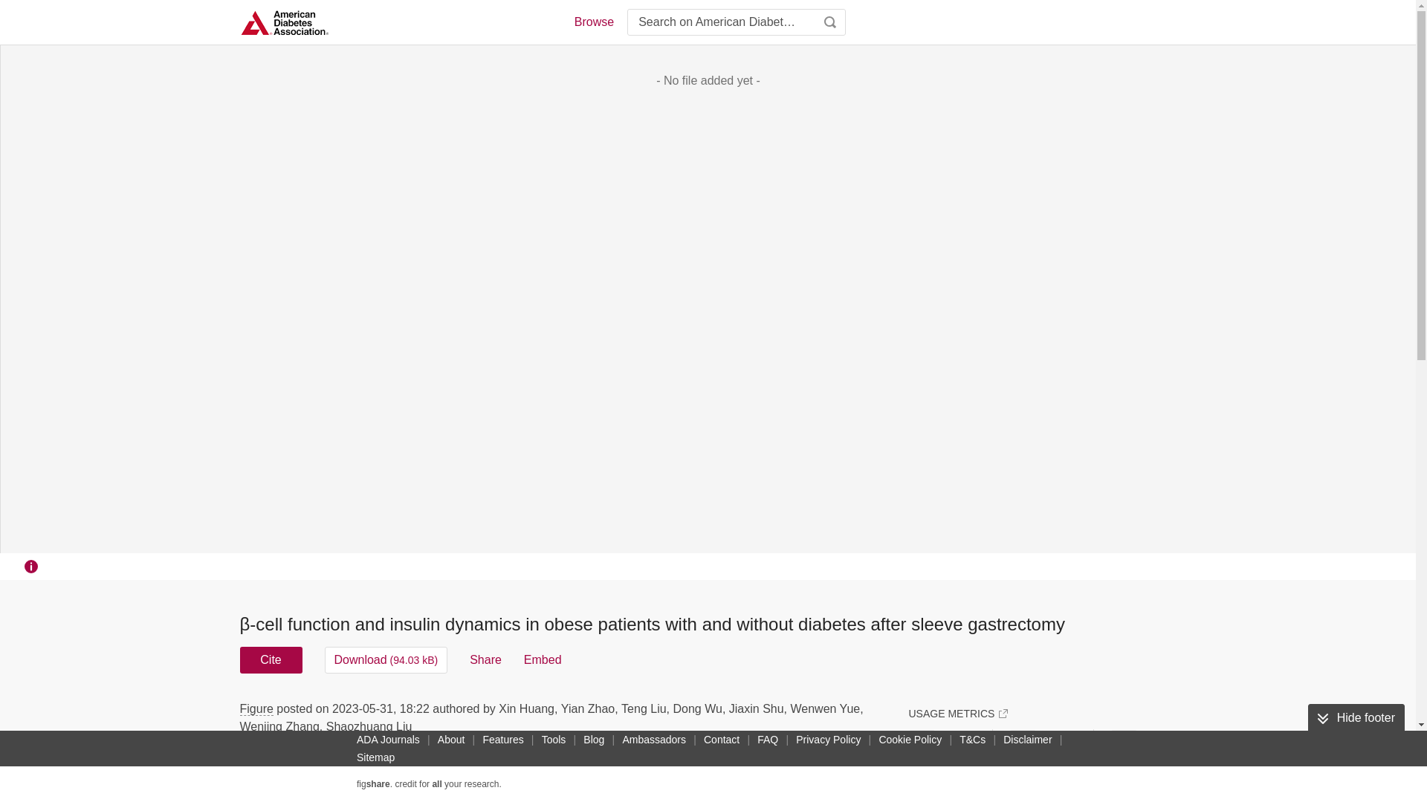 The height and width of the screenshot is (802, 1427). Describe the element at coordinates (593, 22) in the screenshot. I see `Browse` at that location.